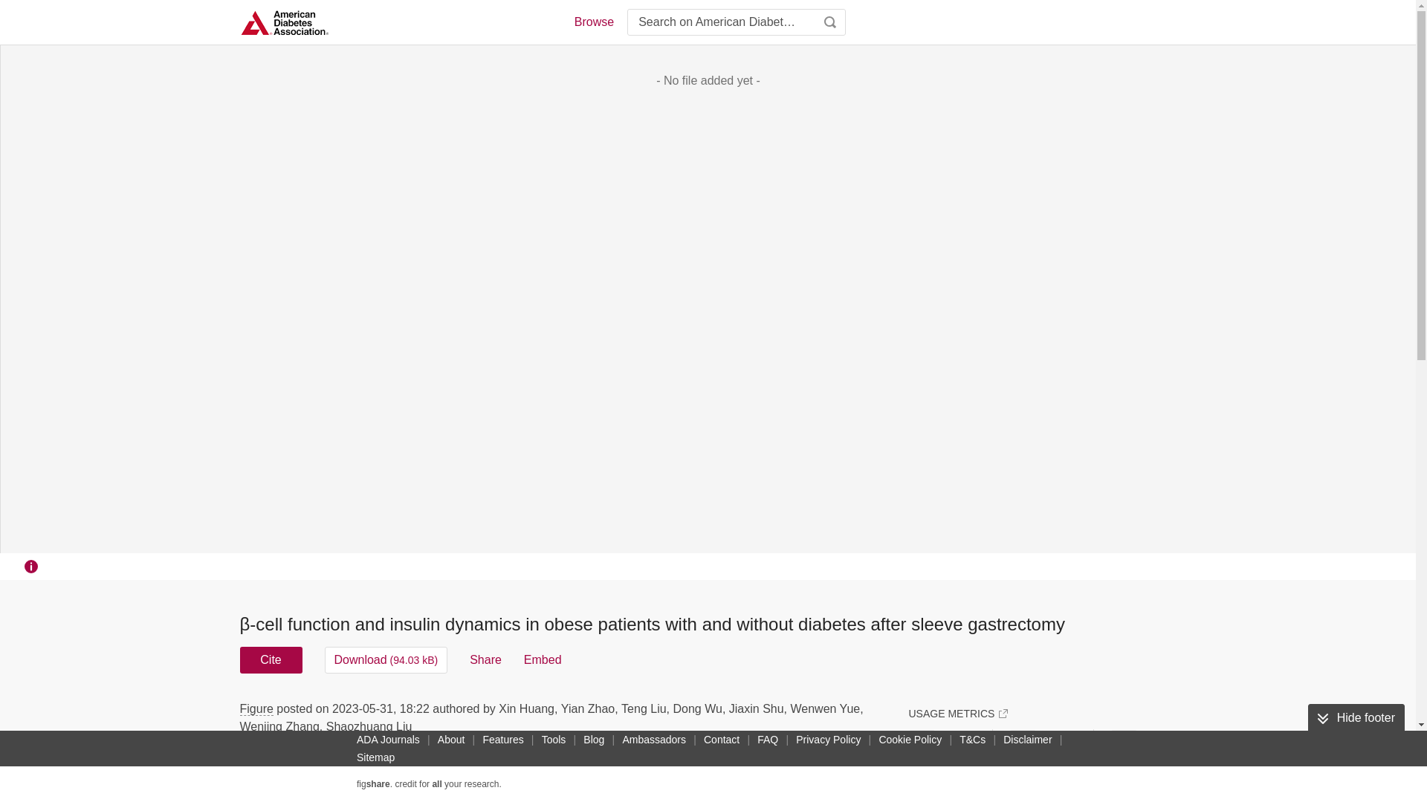 The height and width of the screenshot is (802, 1427). Describe the element at coordinates (593, 22) in the screenshot. I see `Browse` at that location.